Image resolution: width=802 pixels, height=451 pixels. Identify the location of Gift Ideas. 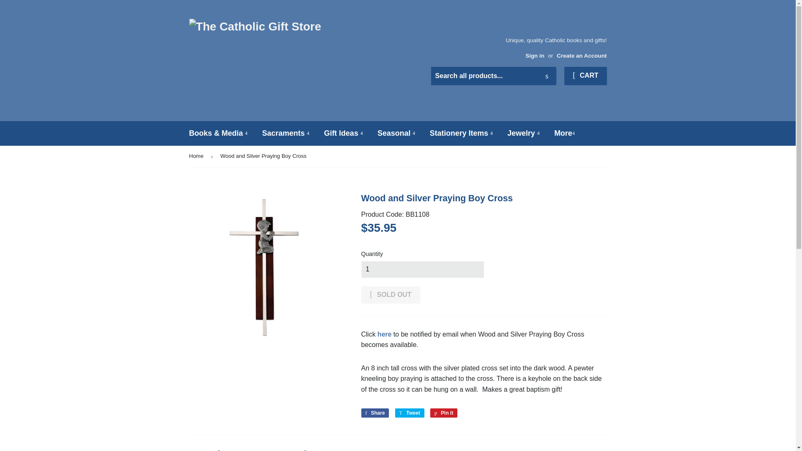
(343, 133).